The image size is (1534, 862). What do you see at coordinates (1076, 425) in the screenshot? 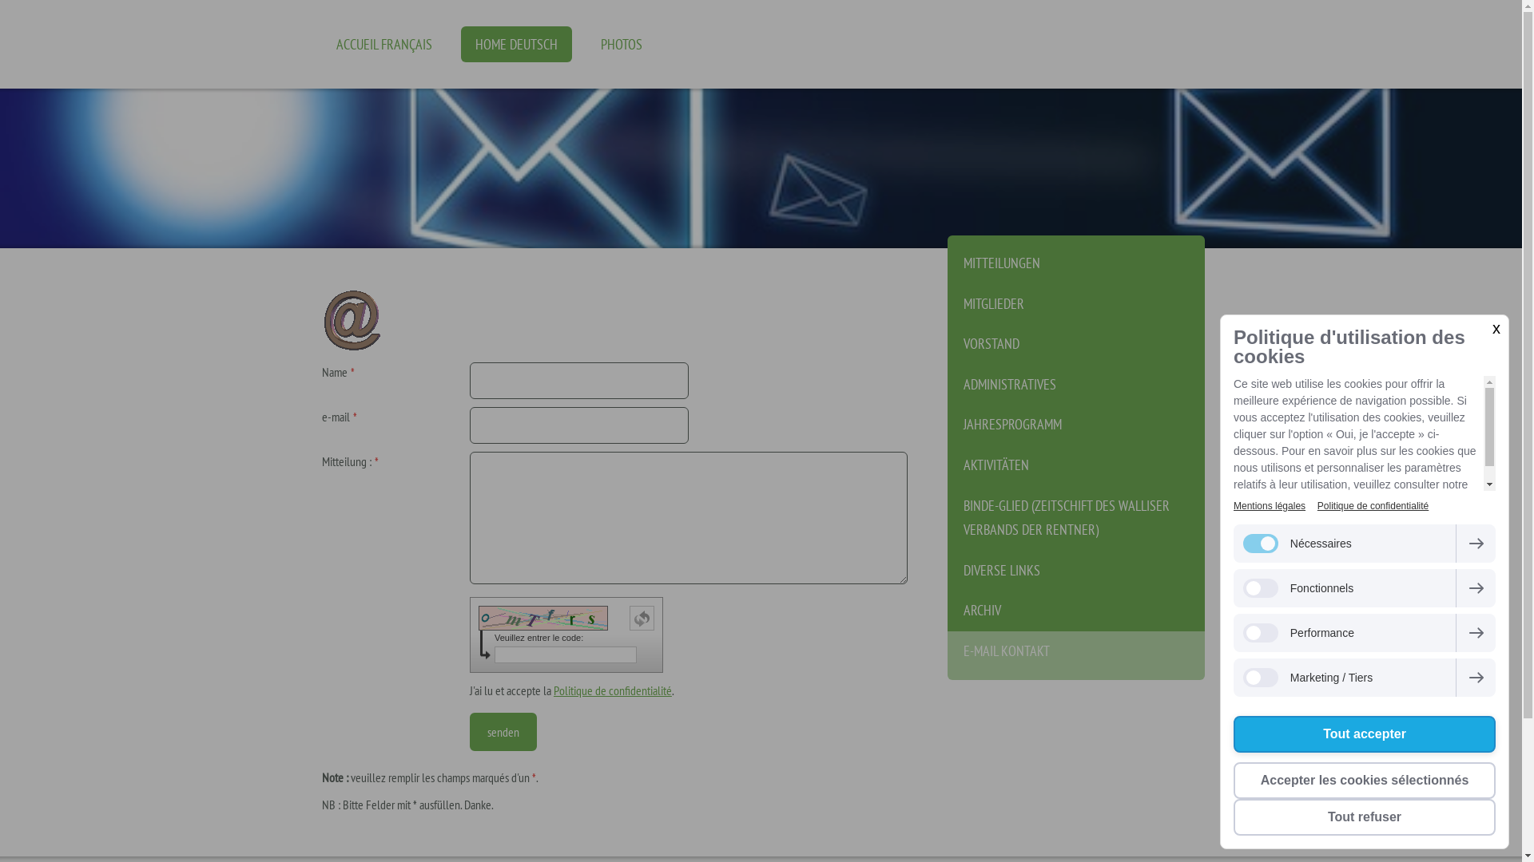
I see `JAHRESPROGRAMM` at bounding box center [1076, 425].